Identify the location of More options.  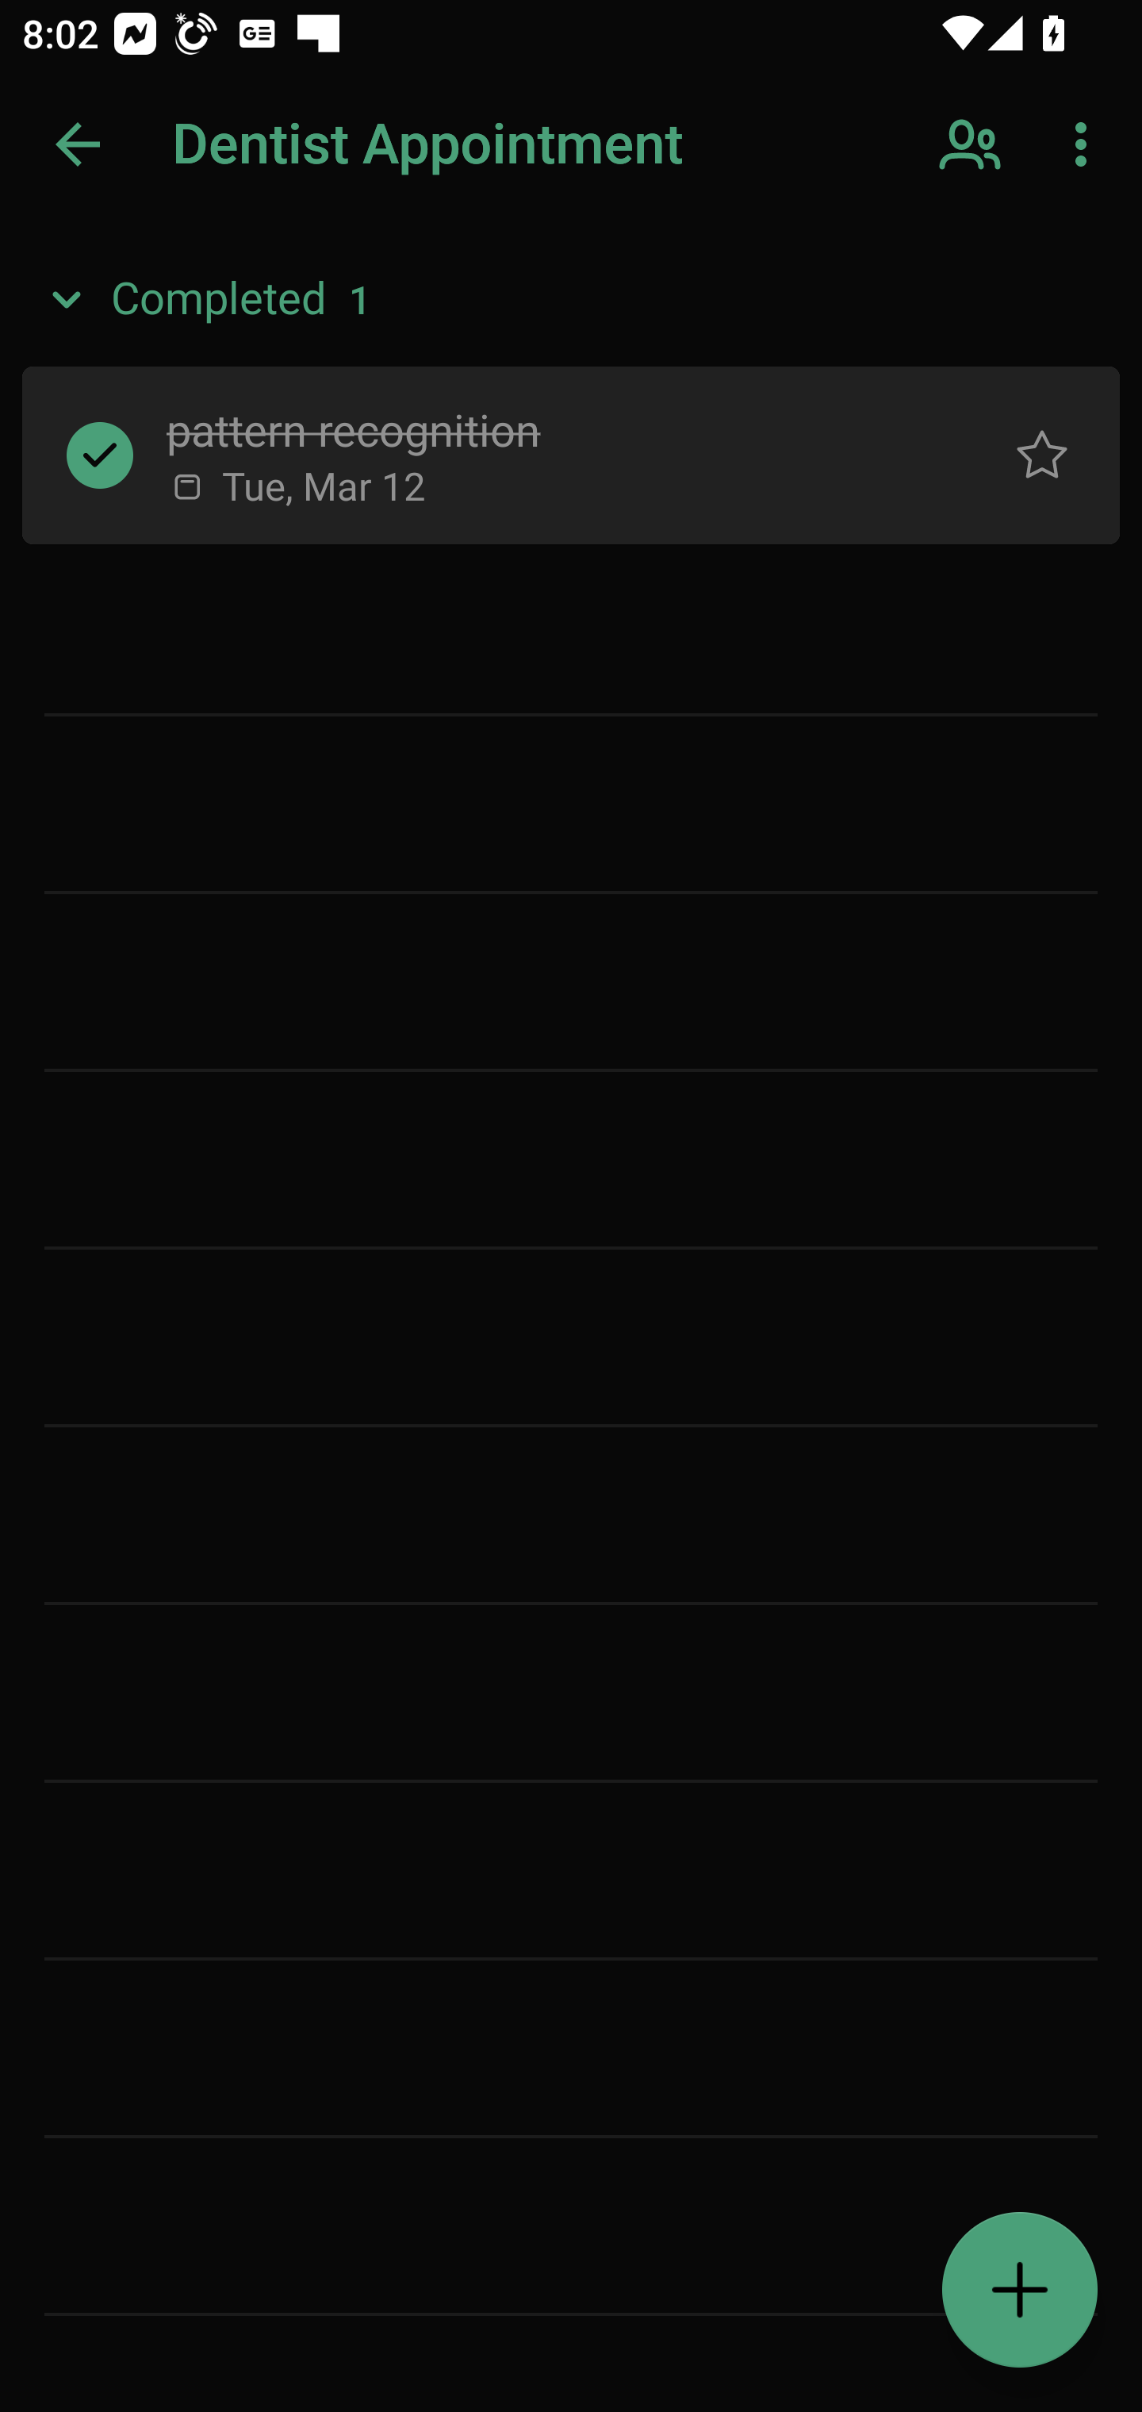
(1086, 144).